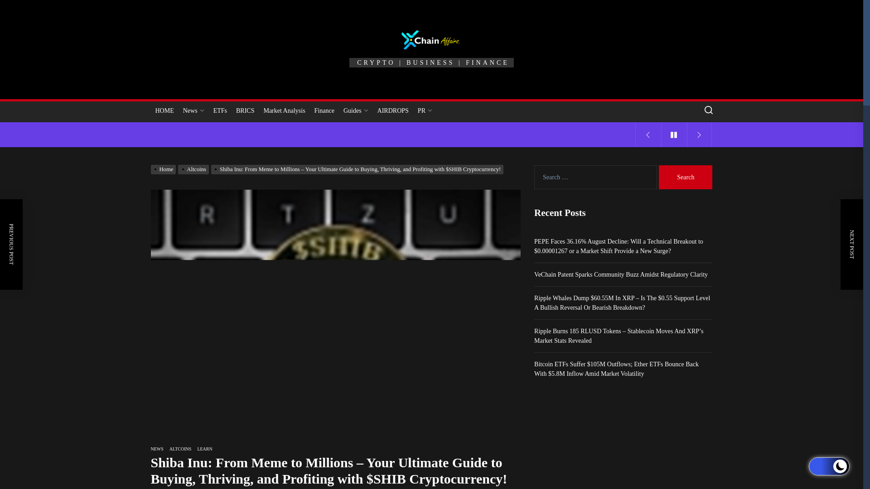  What do you see at coordinates (393, 110) in the screenshot?
I see `AIRDROPS` at bounding box center [393, 110].